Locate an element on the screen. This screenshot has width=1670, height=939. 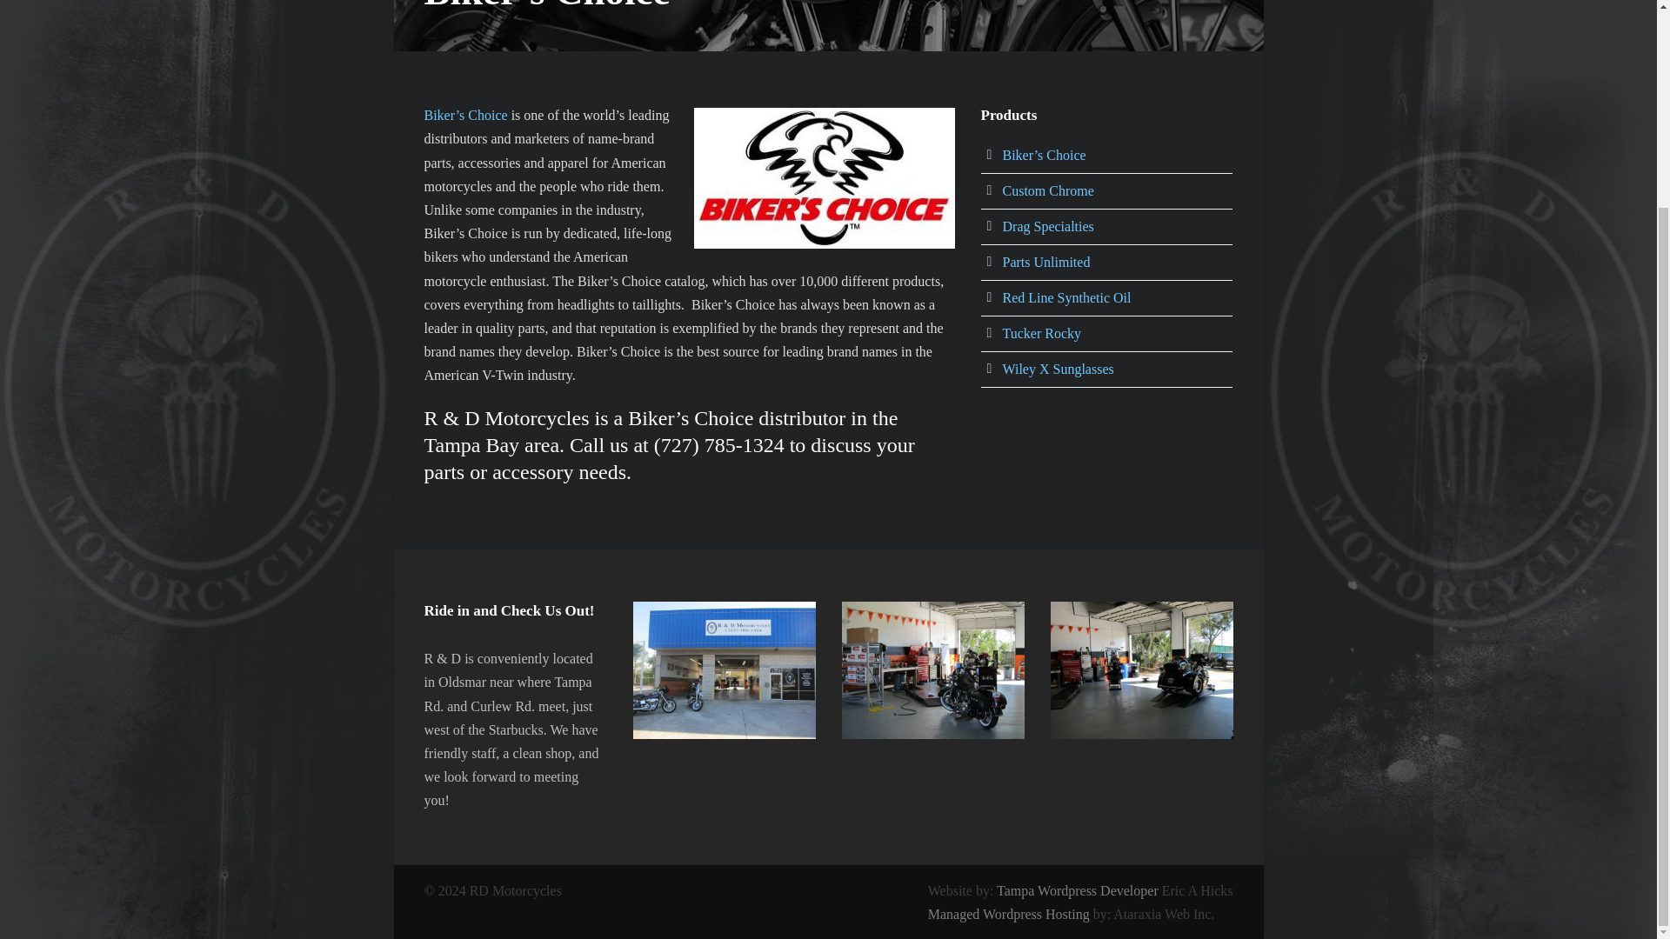
Tucker Rocky is located at coordinates (1041, 333).